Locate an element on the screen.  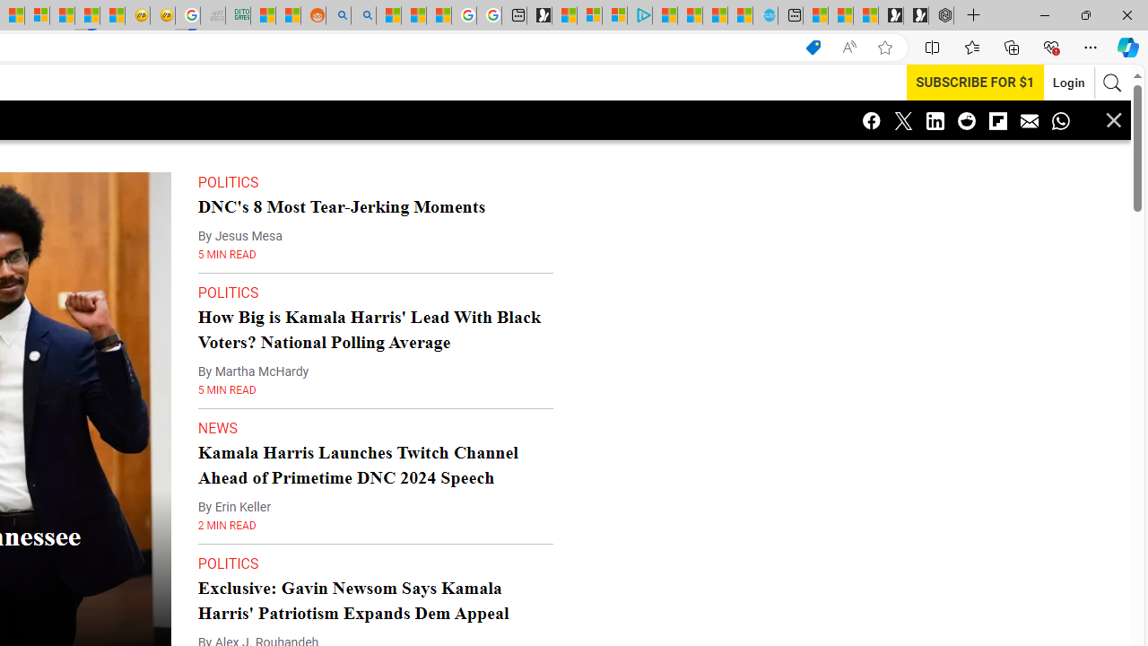
Login is located at coordinates (1069, 83).